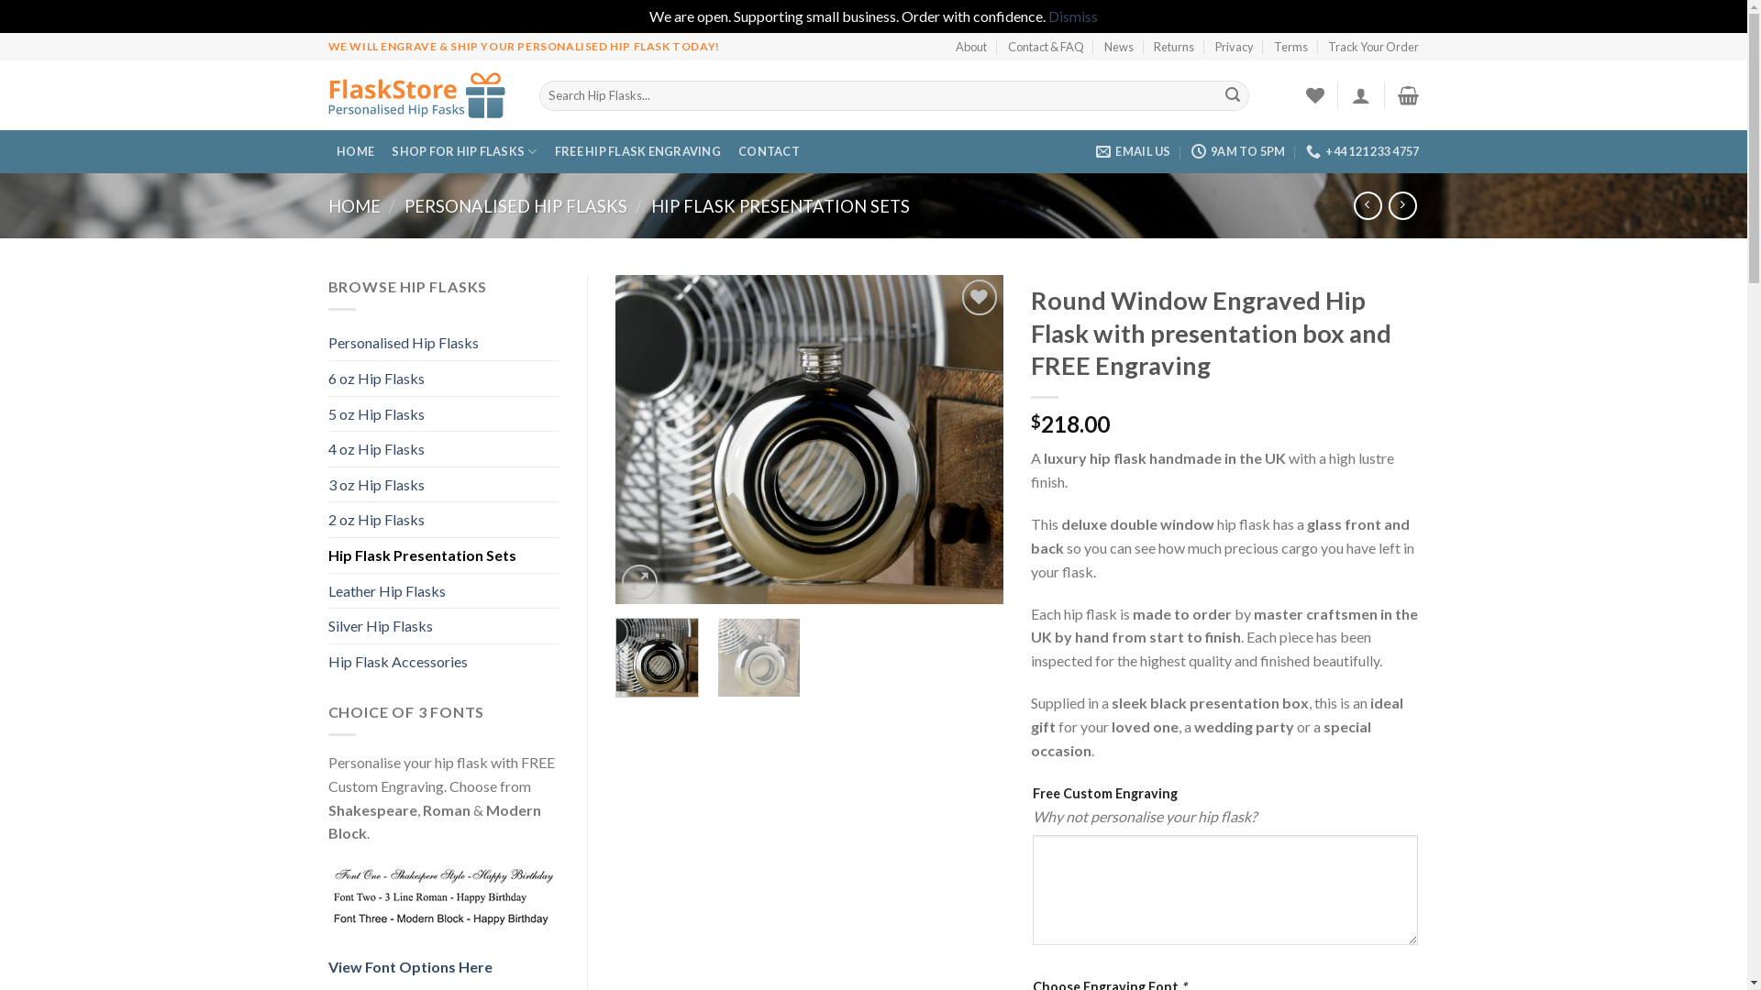 The height and width of the screenshot is (990, 1761). Describe the element at coordinates (465, 152) in the screenshot. I see `SHOP FOR HIP FLASKS` at that location.